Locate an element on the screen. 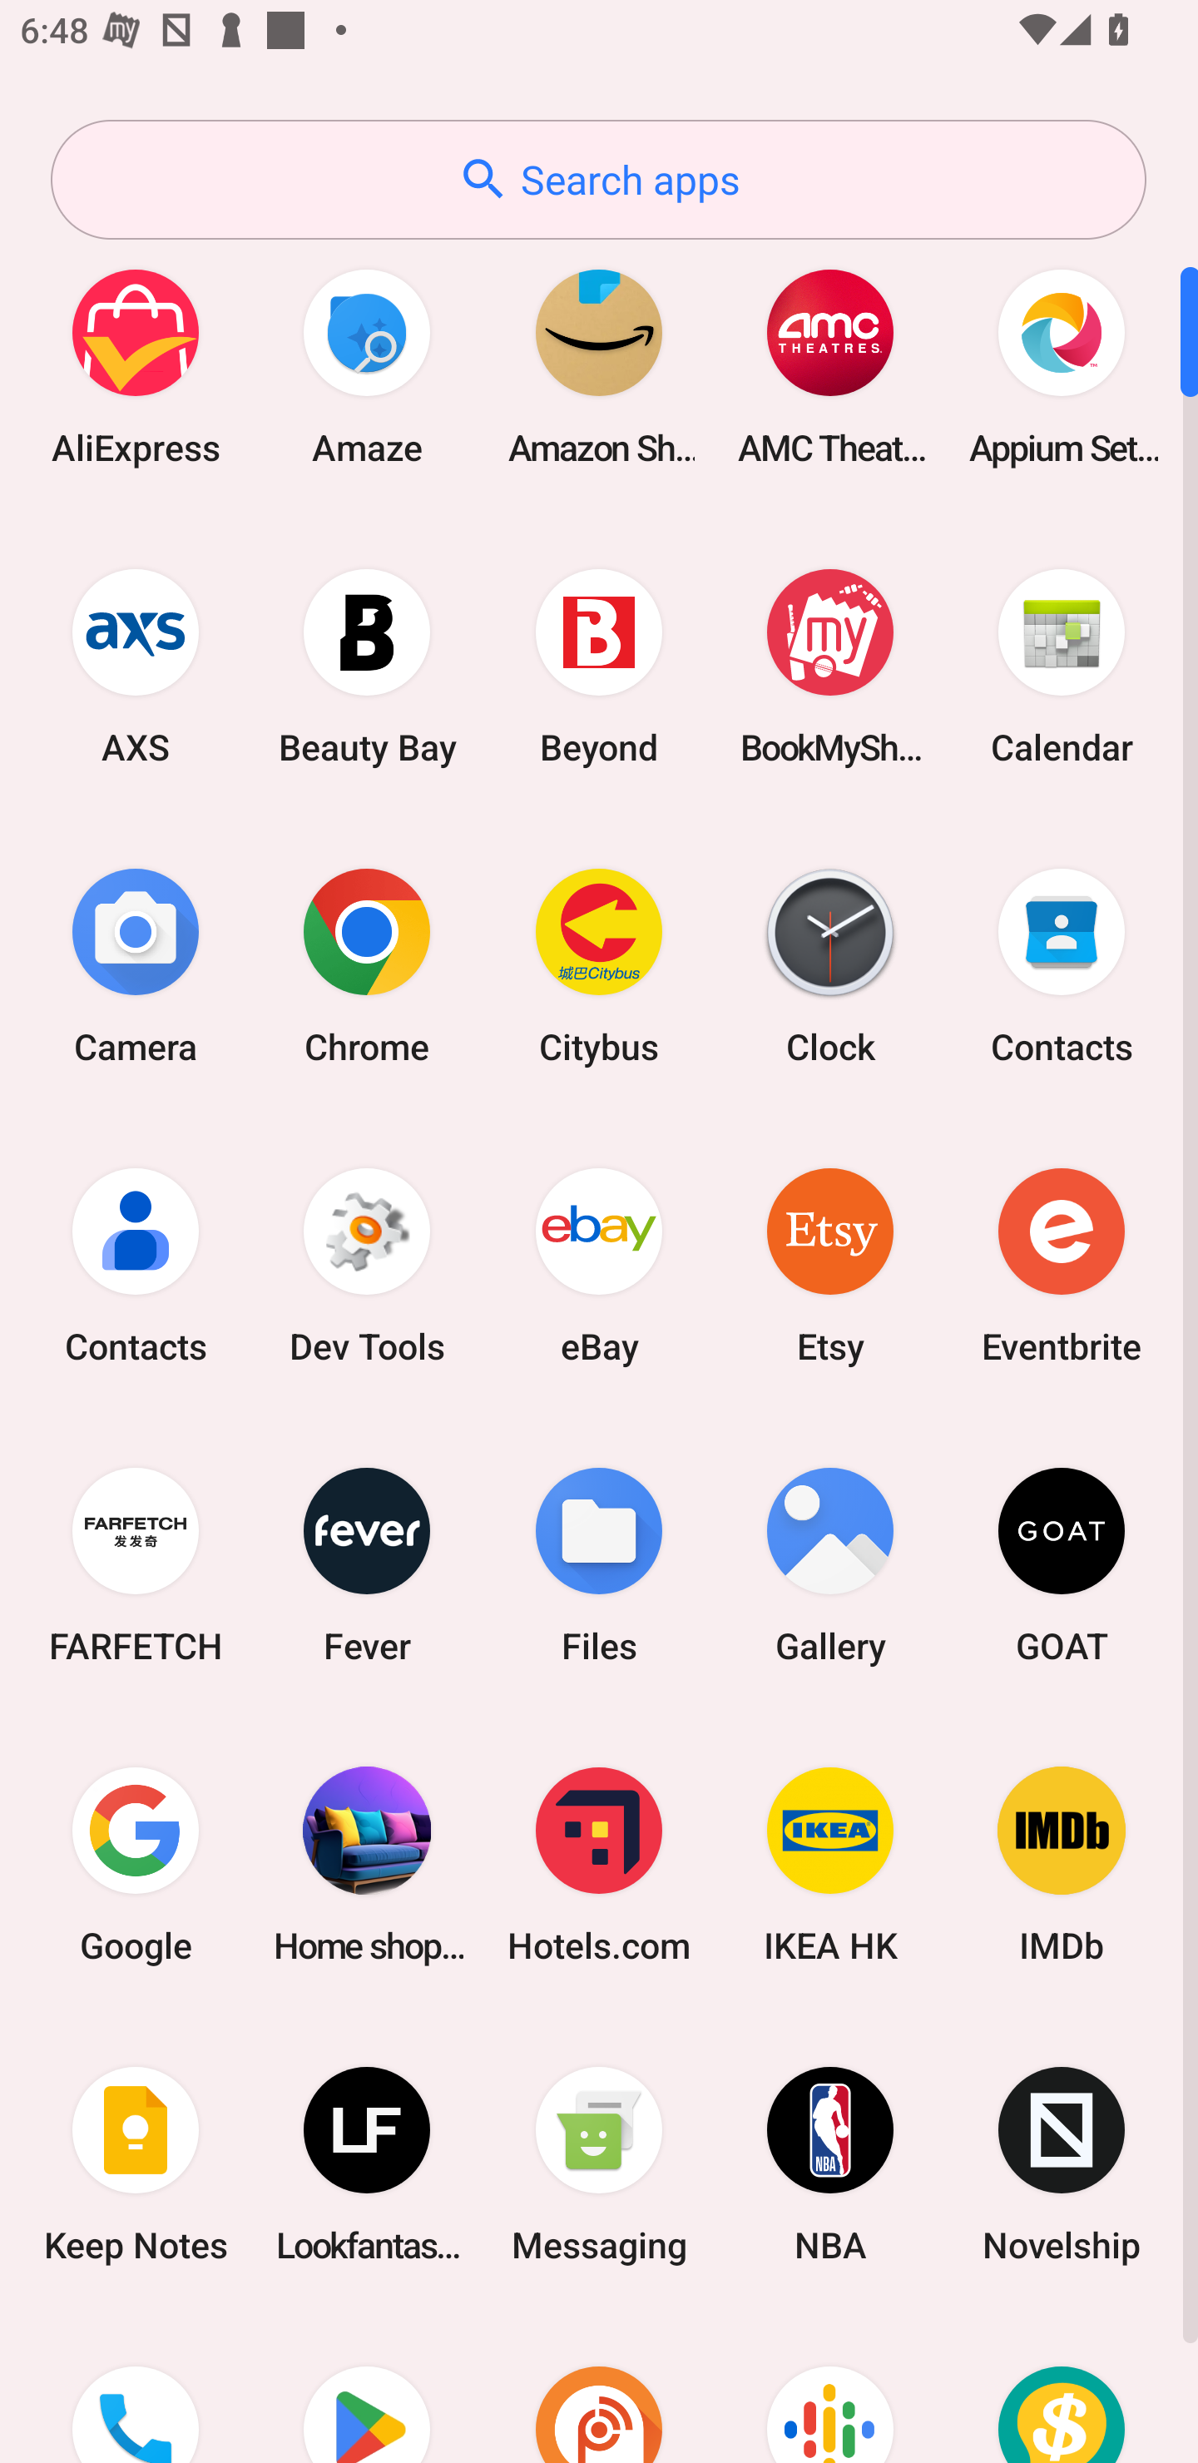  AMC Theatres is located at coordinates (830, 366).